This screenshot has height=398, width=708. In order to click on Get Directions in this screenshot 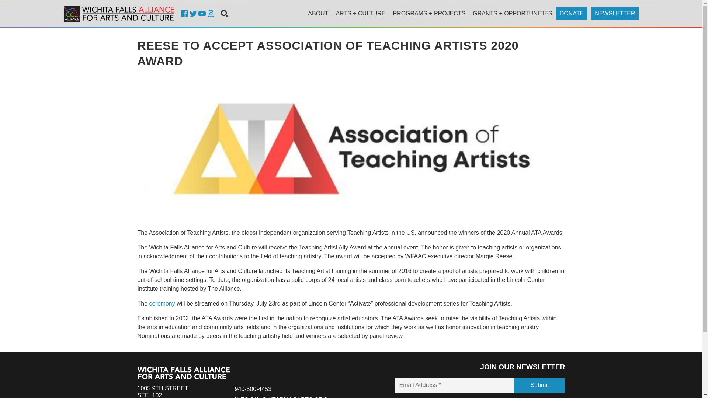, I will do `click(428, 14)`.